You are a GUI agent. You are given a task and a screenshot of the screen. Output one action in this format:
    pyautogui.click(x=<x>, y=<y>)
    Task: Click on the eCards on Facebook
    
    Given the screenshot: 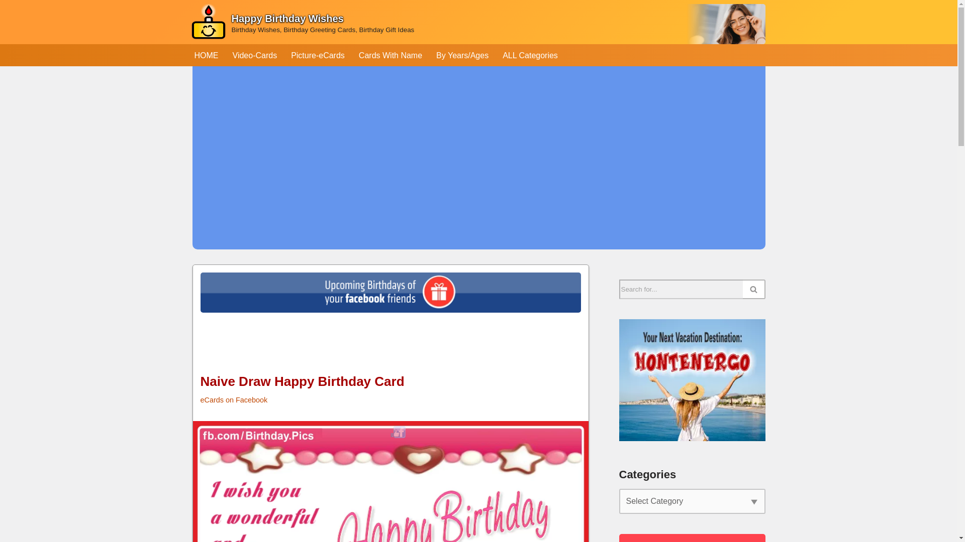 What is the action you would take?
    pyautogui.click(x=233, y=399)
    